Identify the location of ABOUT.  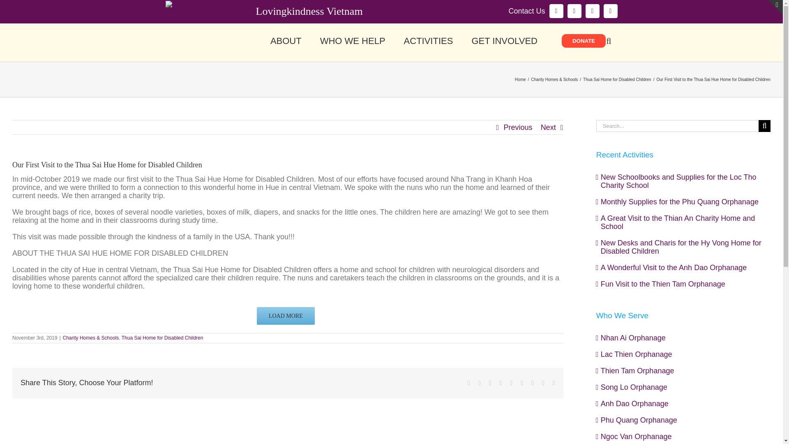
(286, 40).